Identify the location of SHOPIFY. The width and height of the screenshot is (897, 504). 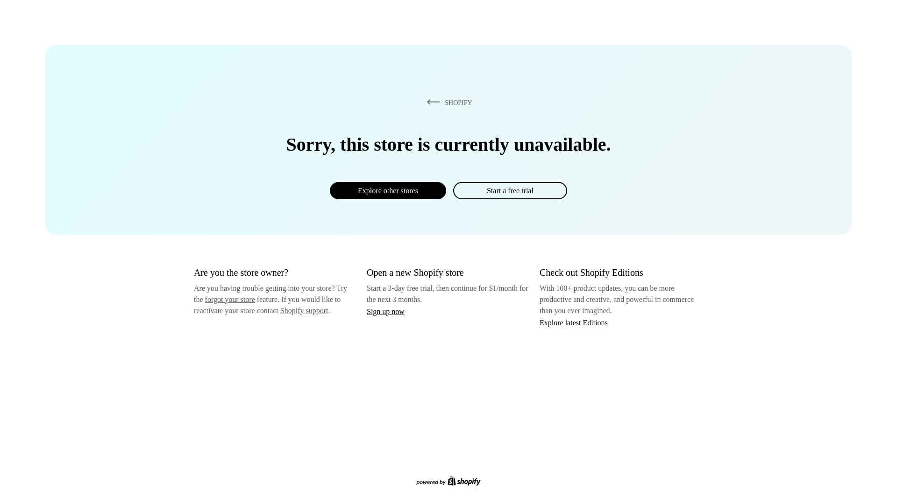
(448, 102).